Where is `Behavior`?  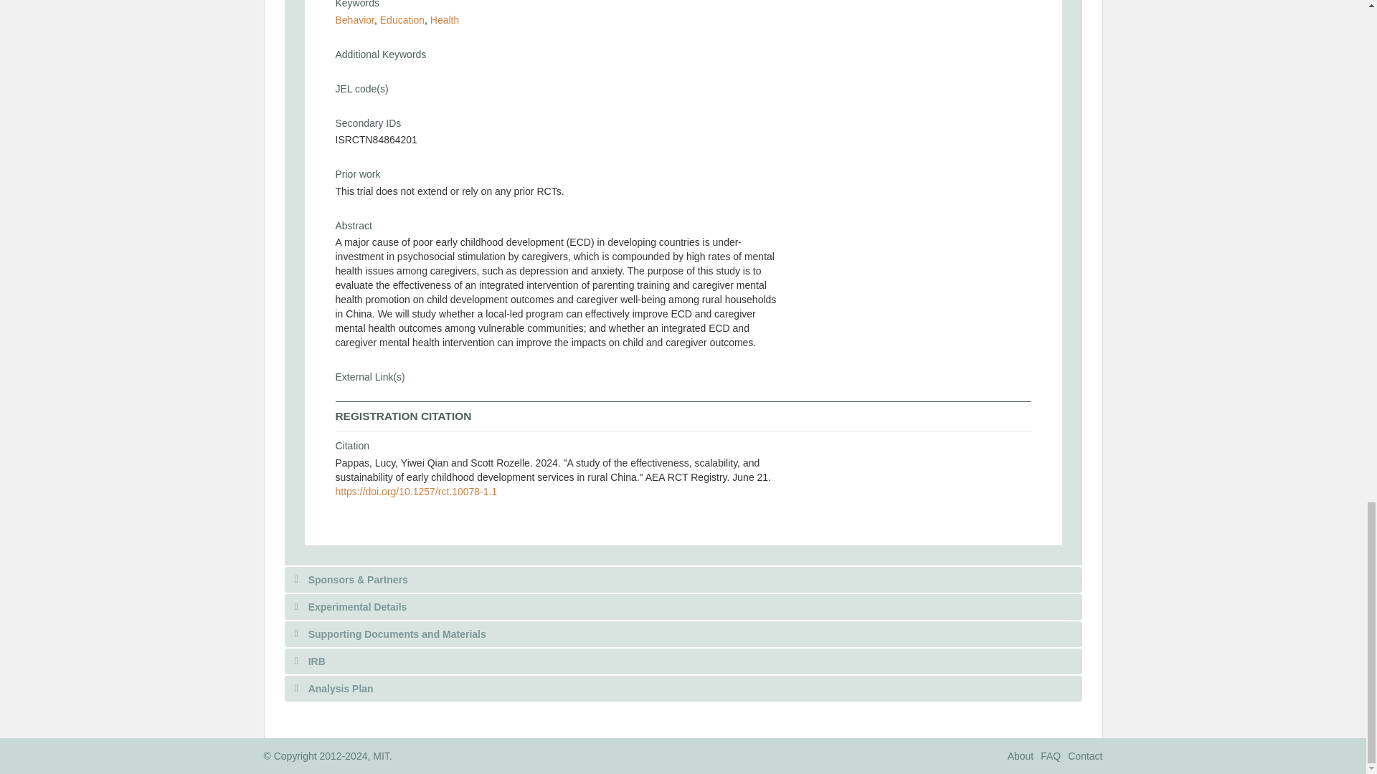
Behavior is located at coordinates (355, 20).